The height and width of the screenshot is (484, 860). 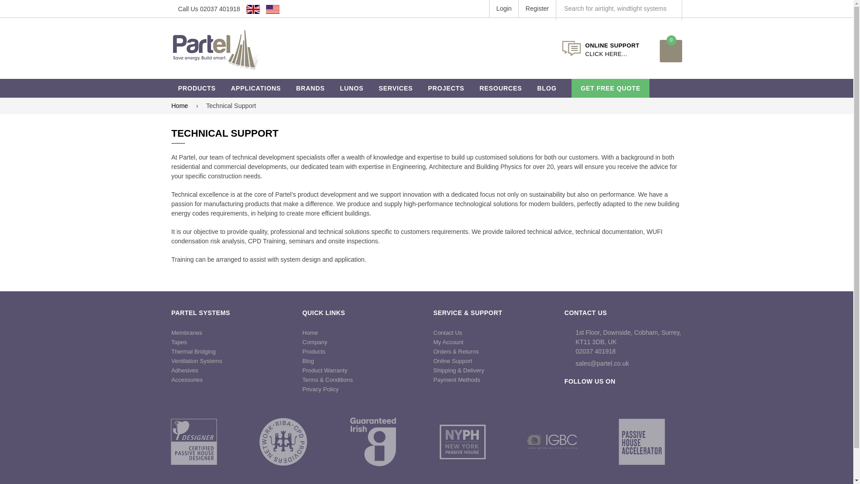 I want to click on 0, so click(x=671, y=51).